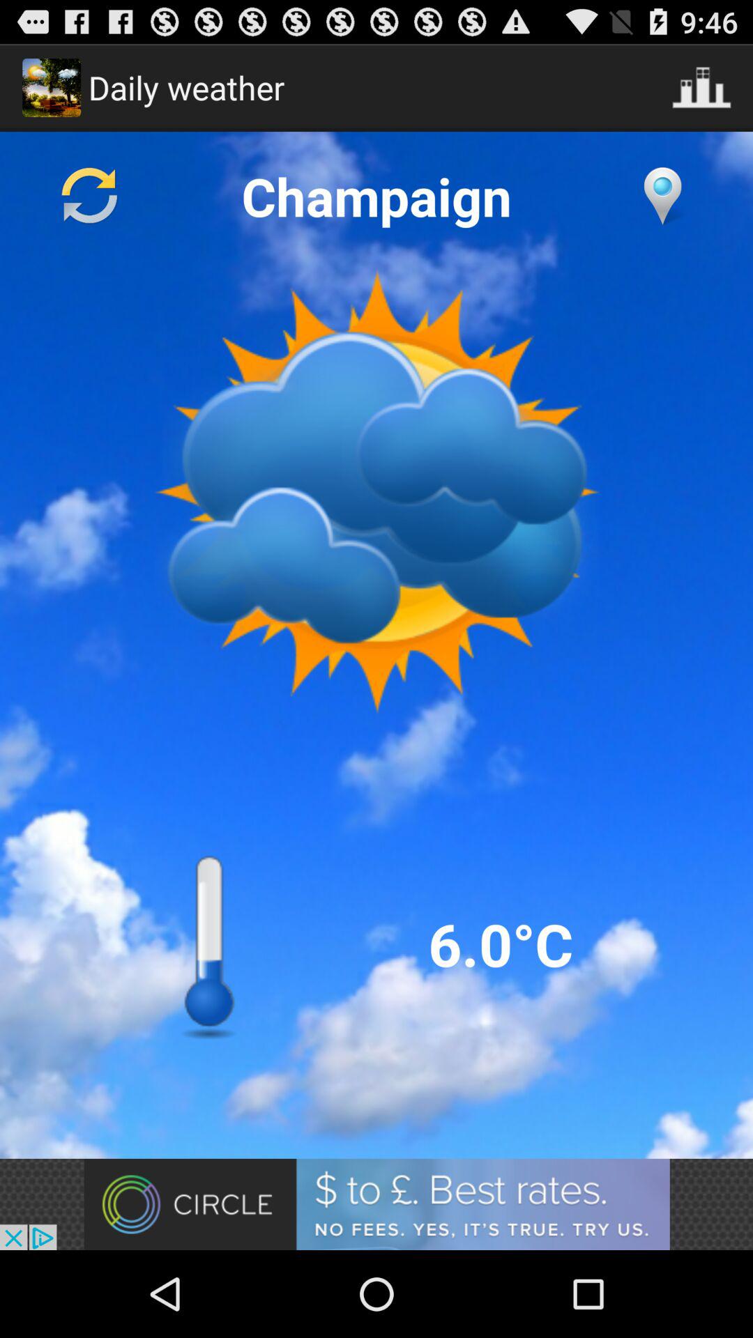  What do you see at coordinates (376, 1204) in the screenshot?
I see `go to advertisement link` at bounding box center [376, 1204].